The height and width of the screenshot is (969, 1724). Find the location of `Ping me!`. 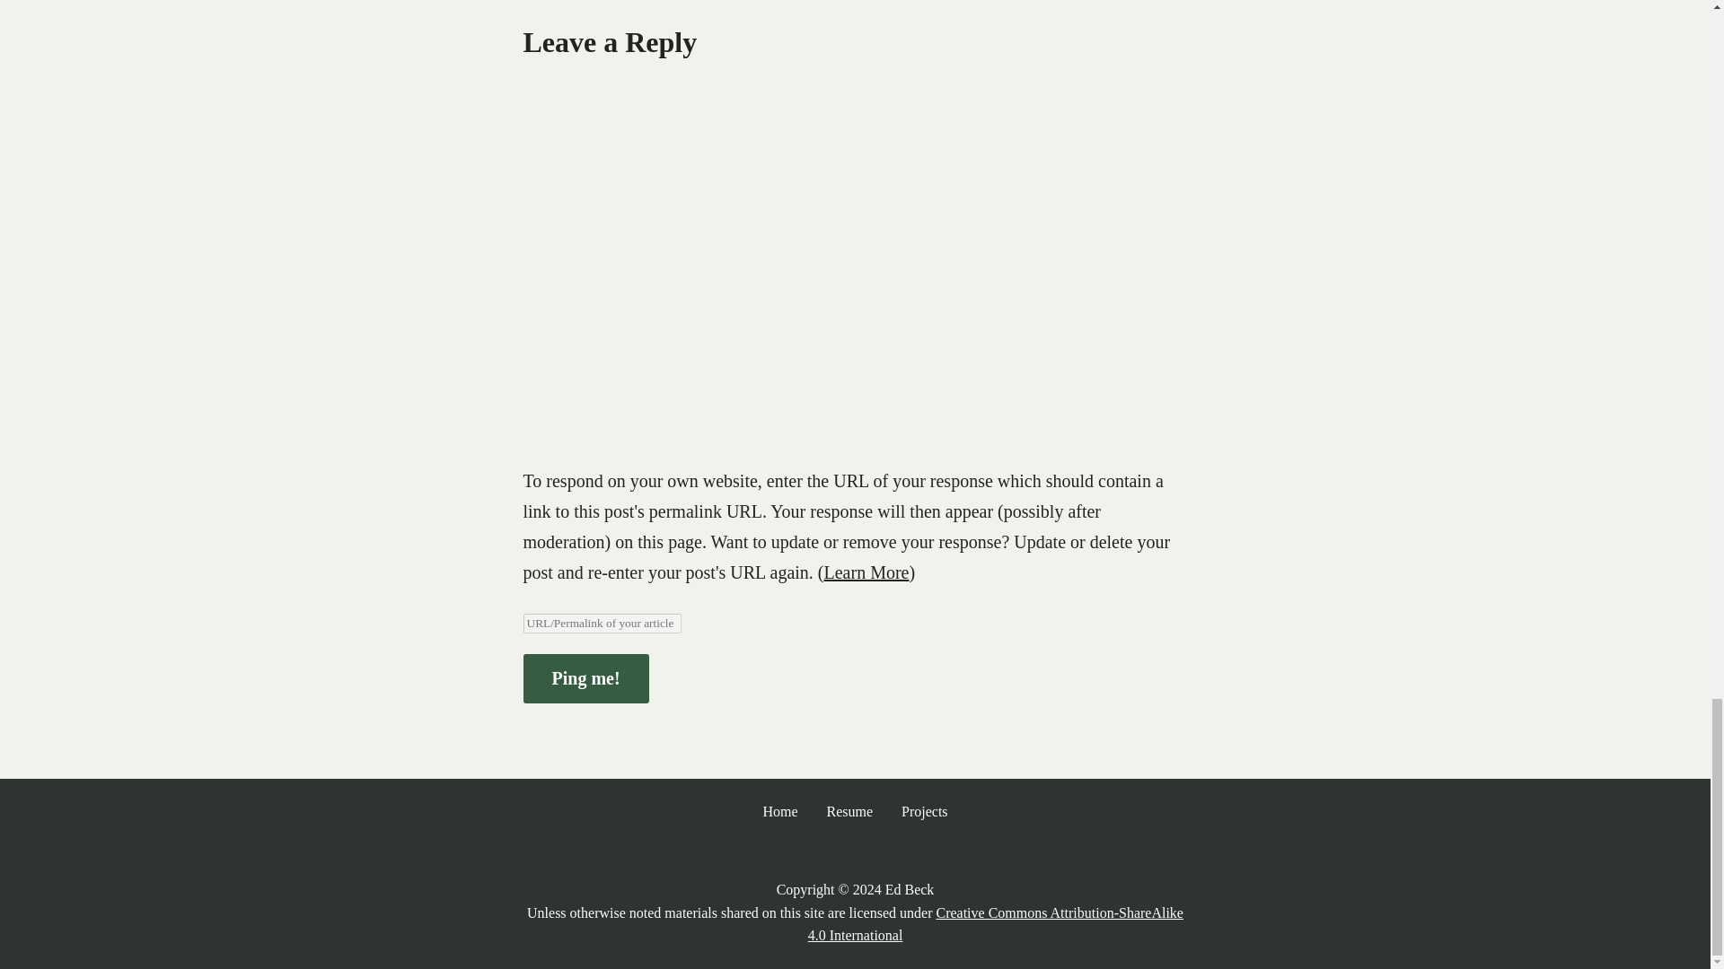

Ping me! is located at coordinates (585, 678).